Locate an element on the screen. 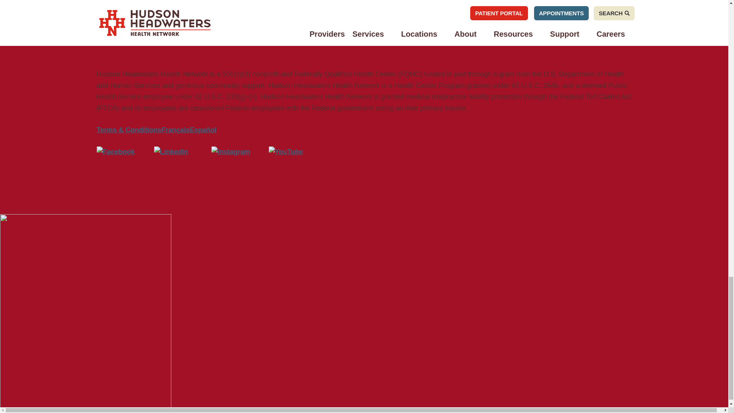  HRSA 2024 Health Center Quality Leader is located at coordinates (222, 29).